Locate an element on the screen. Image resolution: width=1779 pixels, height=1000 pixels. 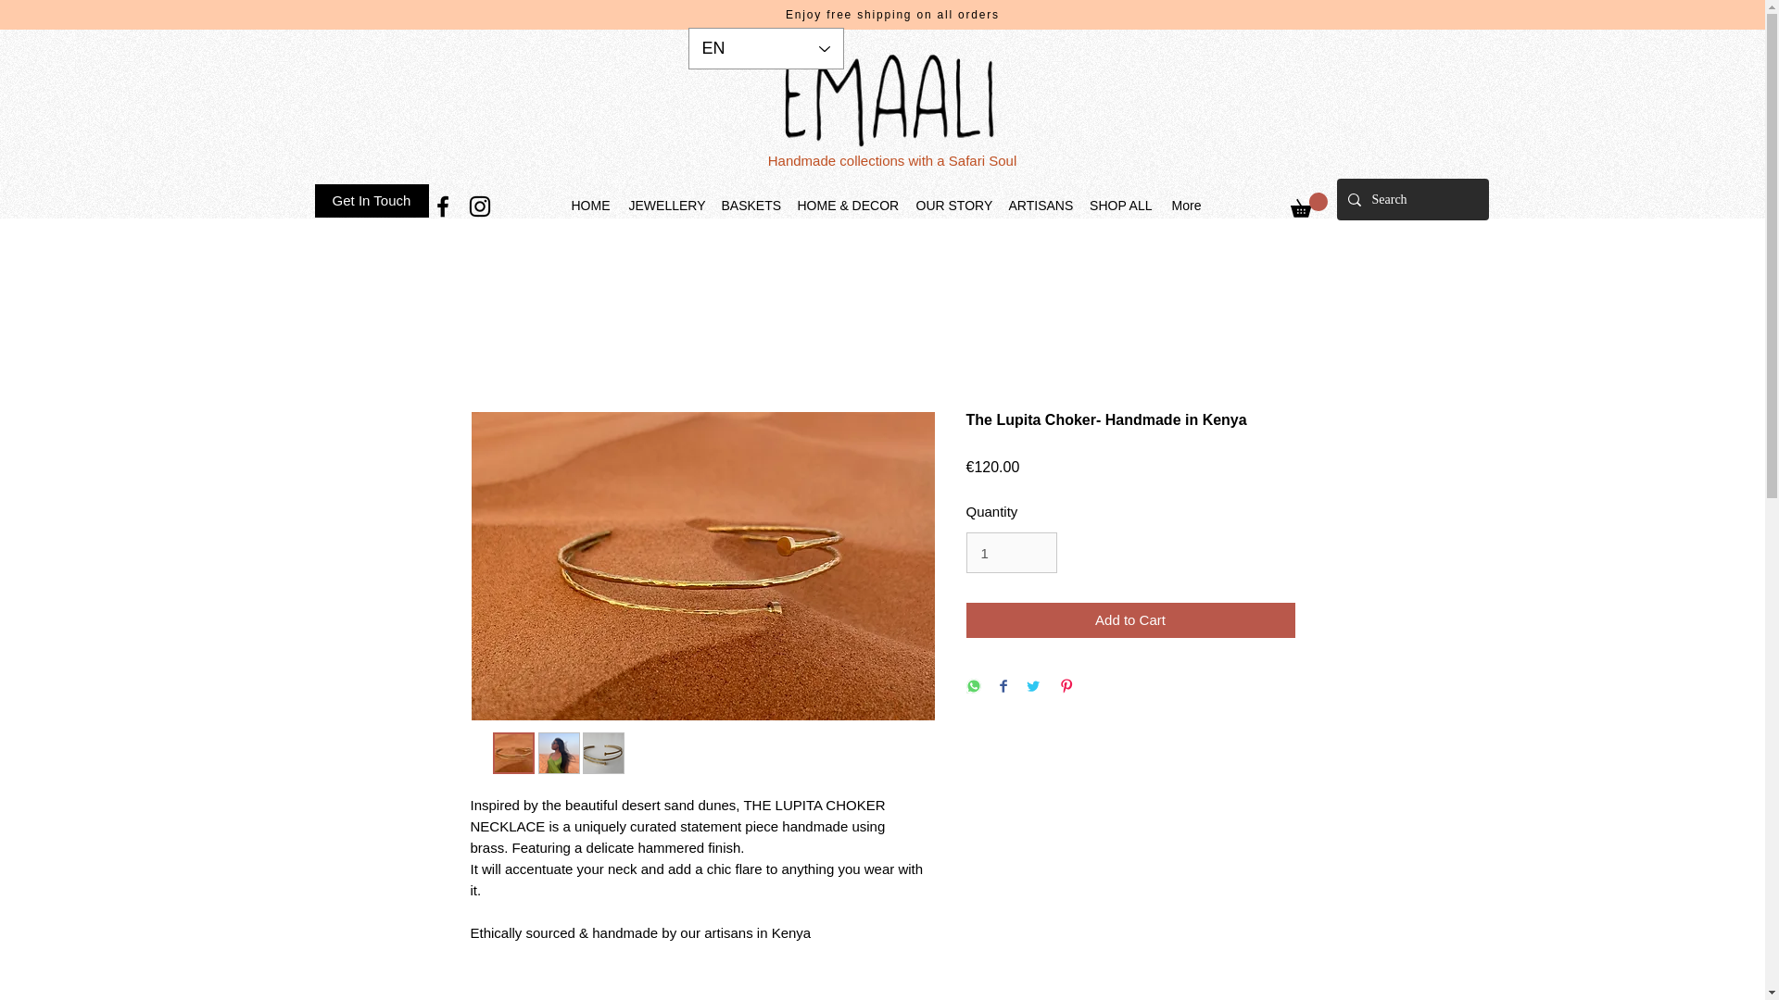
1 is located at coordinates (1011, 552).